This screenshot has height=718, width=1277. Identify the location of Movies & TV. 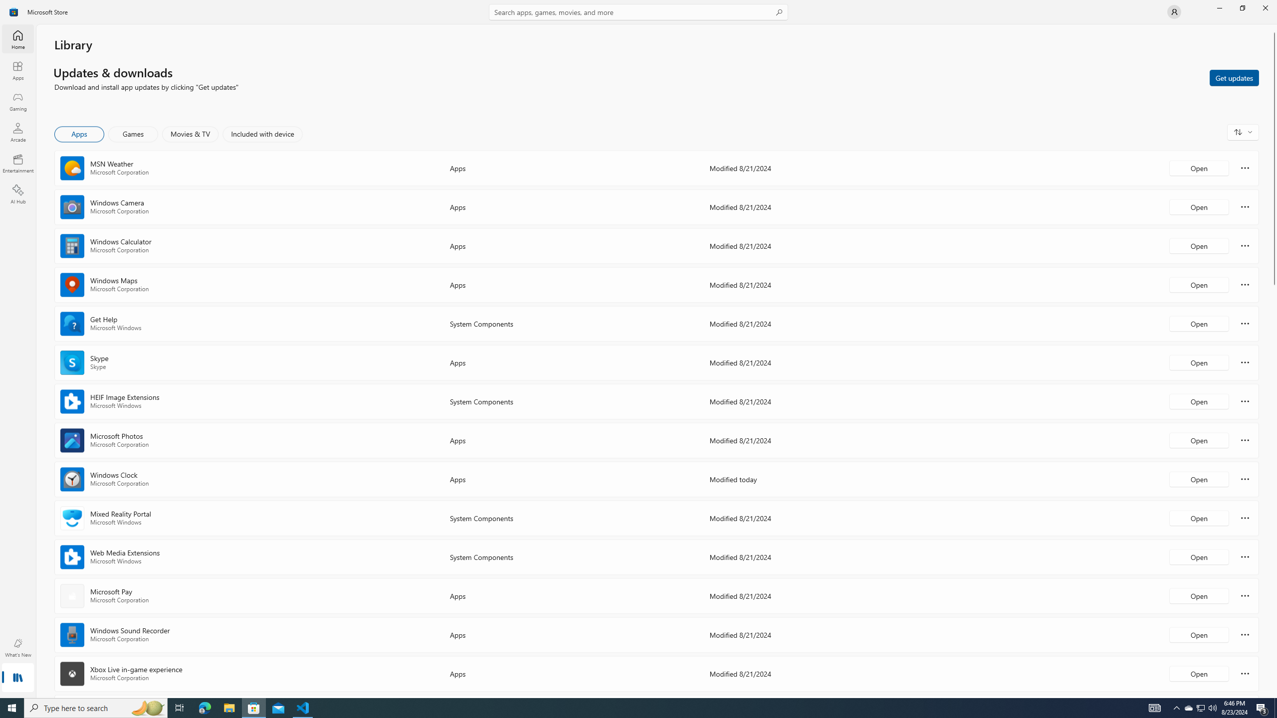
(190, 134).